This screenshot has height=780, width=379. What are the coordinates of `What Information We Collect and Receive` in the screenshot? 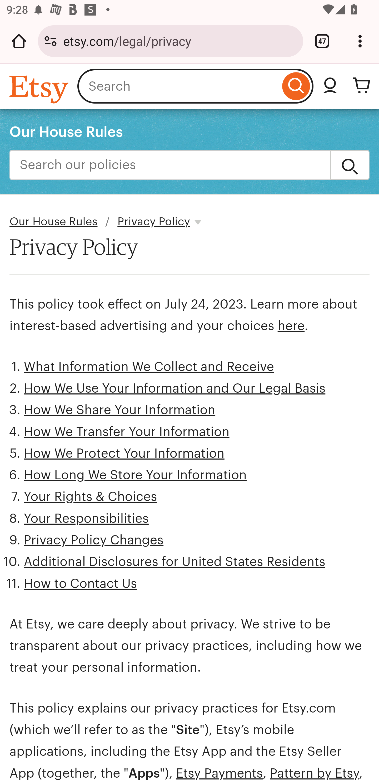 It's located at (149, 366).